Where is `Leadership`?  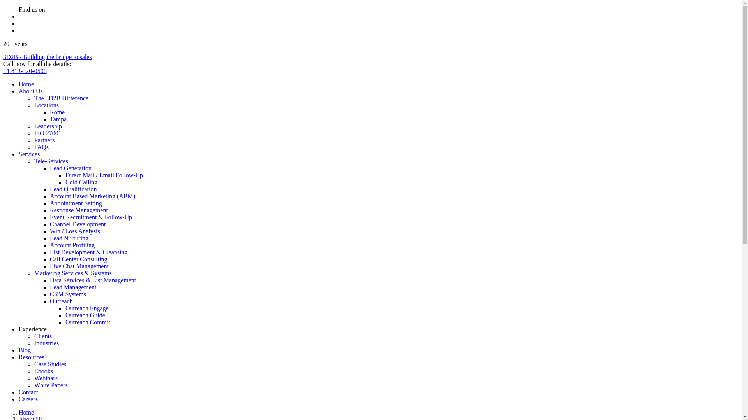 Leadership is located at coordinates (48, 126).